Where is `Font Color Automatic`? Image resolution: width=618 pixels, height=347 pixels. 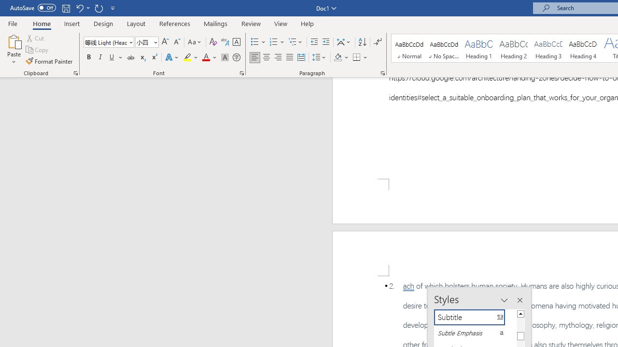
Font Color Automatic is located at coordinates (206, 58).